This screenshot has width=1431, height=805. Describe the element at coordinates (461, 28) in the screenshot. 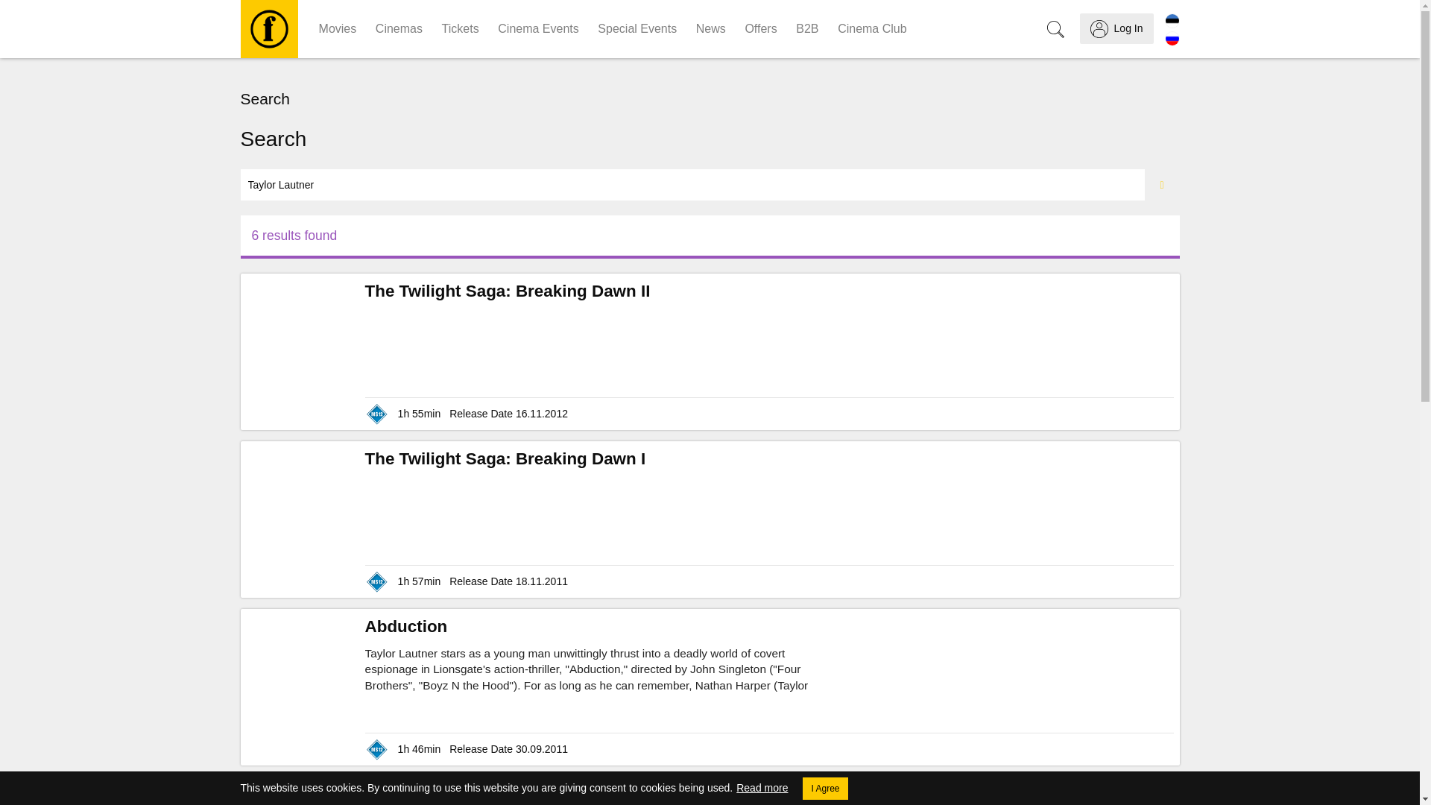

I see `Tickets` at that location.